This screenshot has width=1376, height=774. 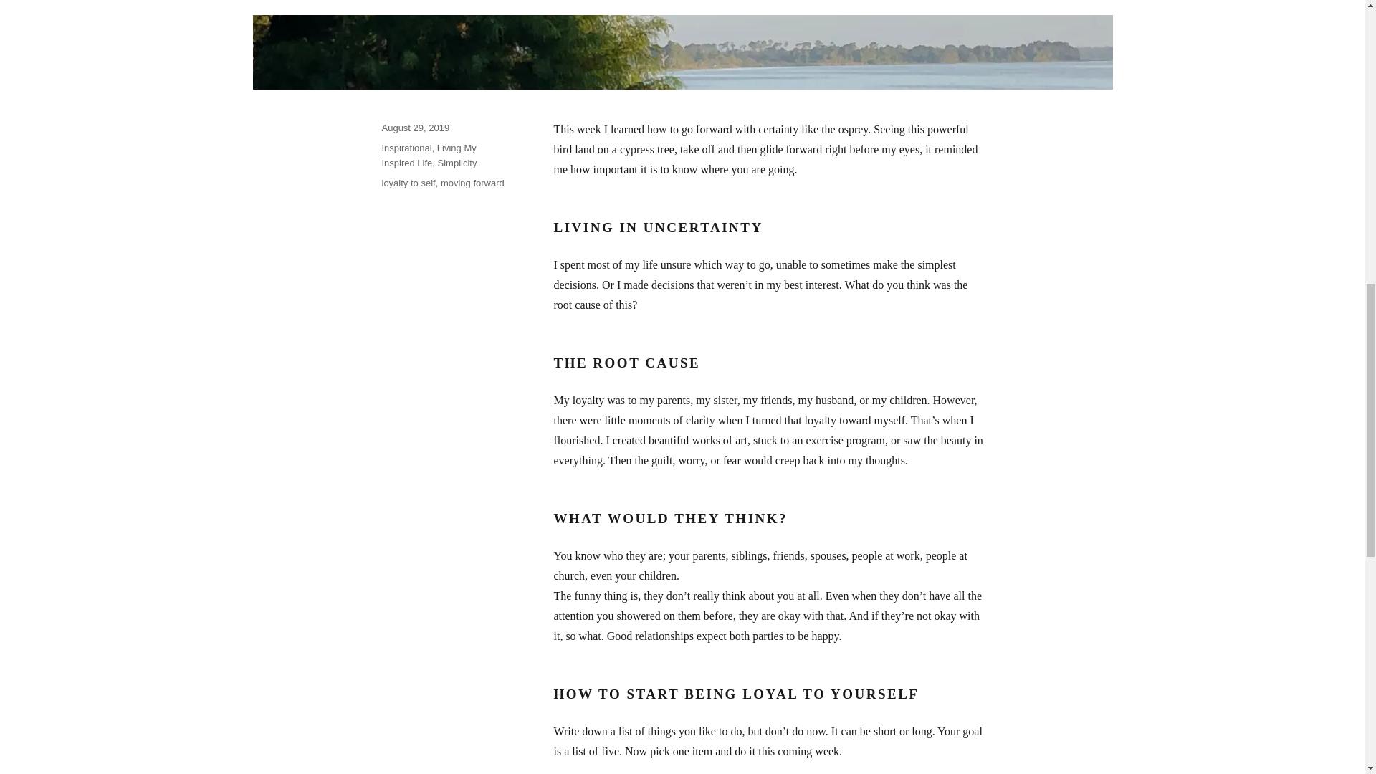 I want to click on loyalty to self, so click(x=407, y=183).